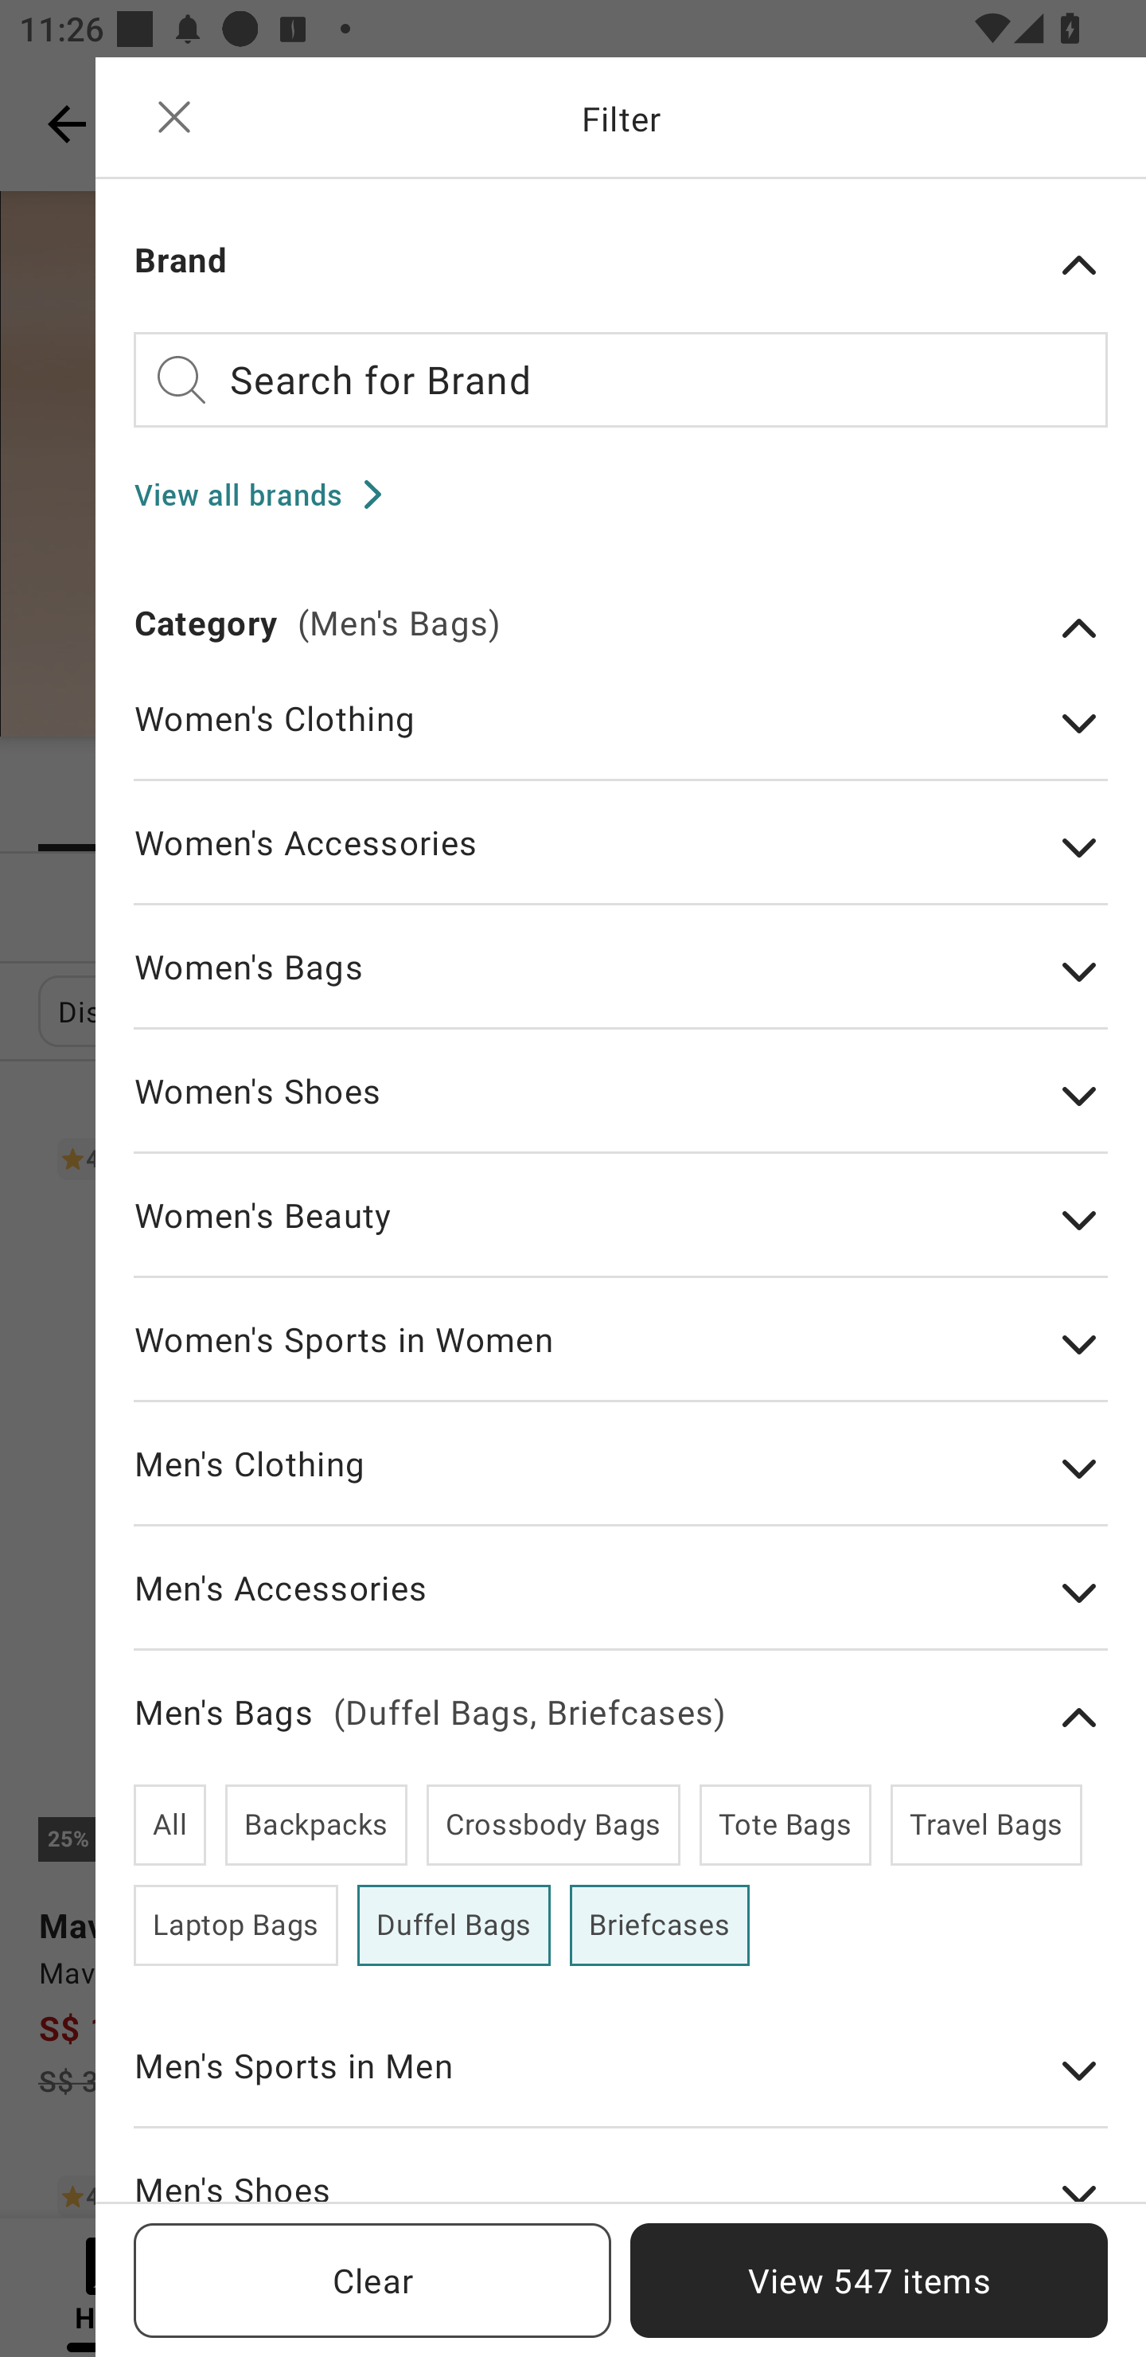 The height and width of the screenshot is (2357, 1146). I want to click on Laptop Bags, so click(236, 1925).